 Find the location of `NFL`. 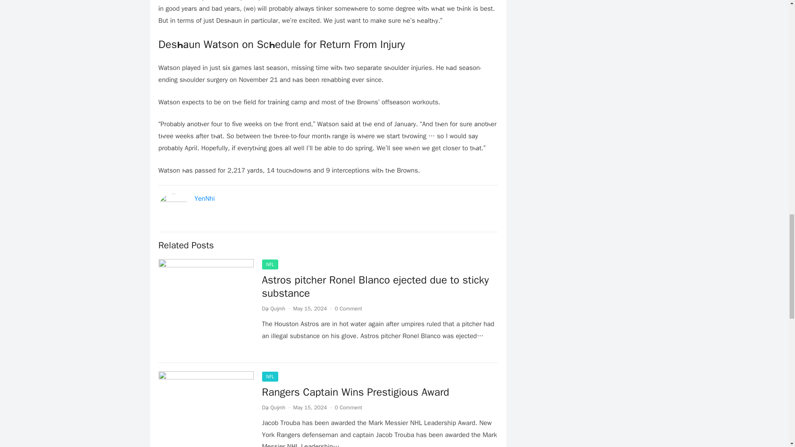

NFL is located at coordinates (270, 264).